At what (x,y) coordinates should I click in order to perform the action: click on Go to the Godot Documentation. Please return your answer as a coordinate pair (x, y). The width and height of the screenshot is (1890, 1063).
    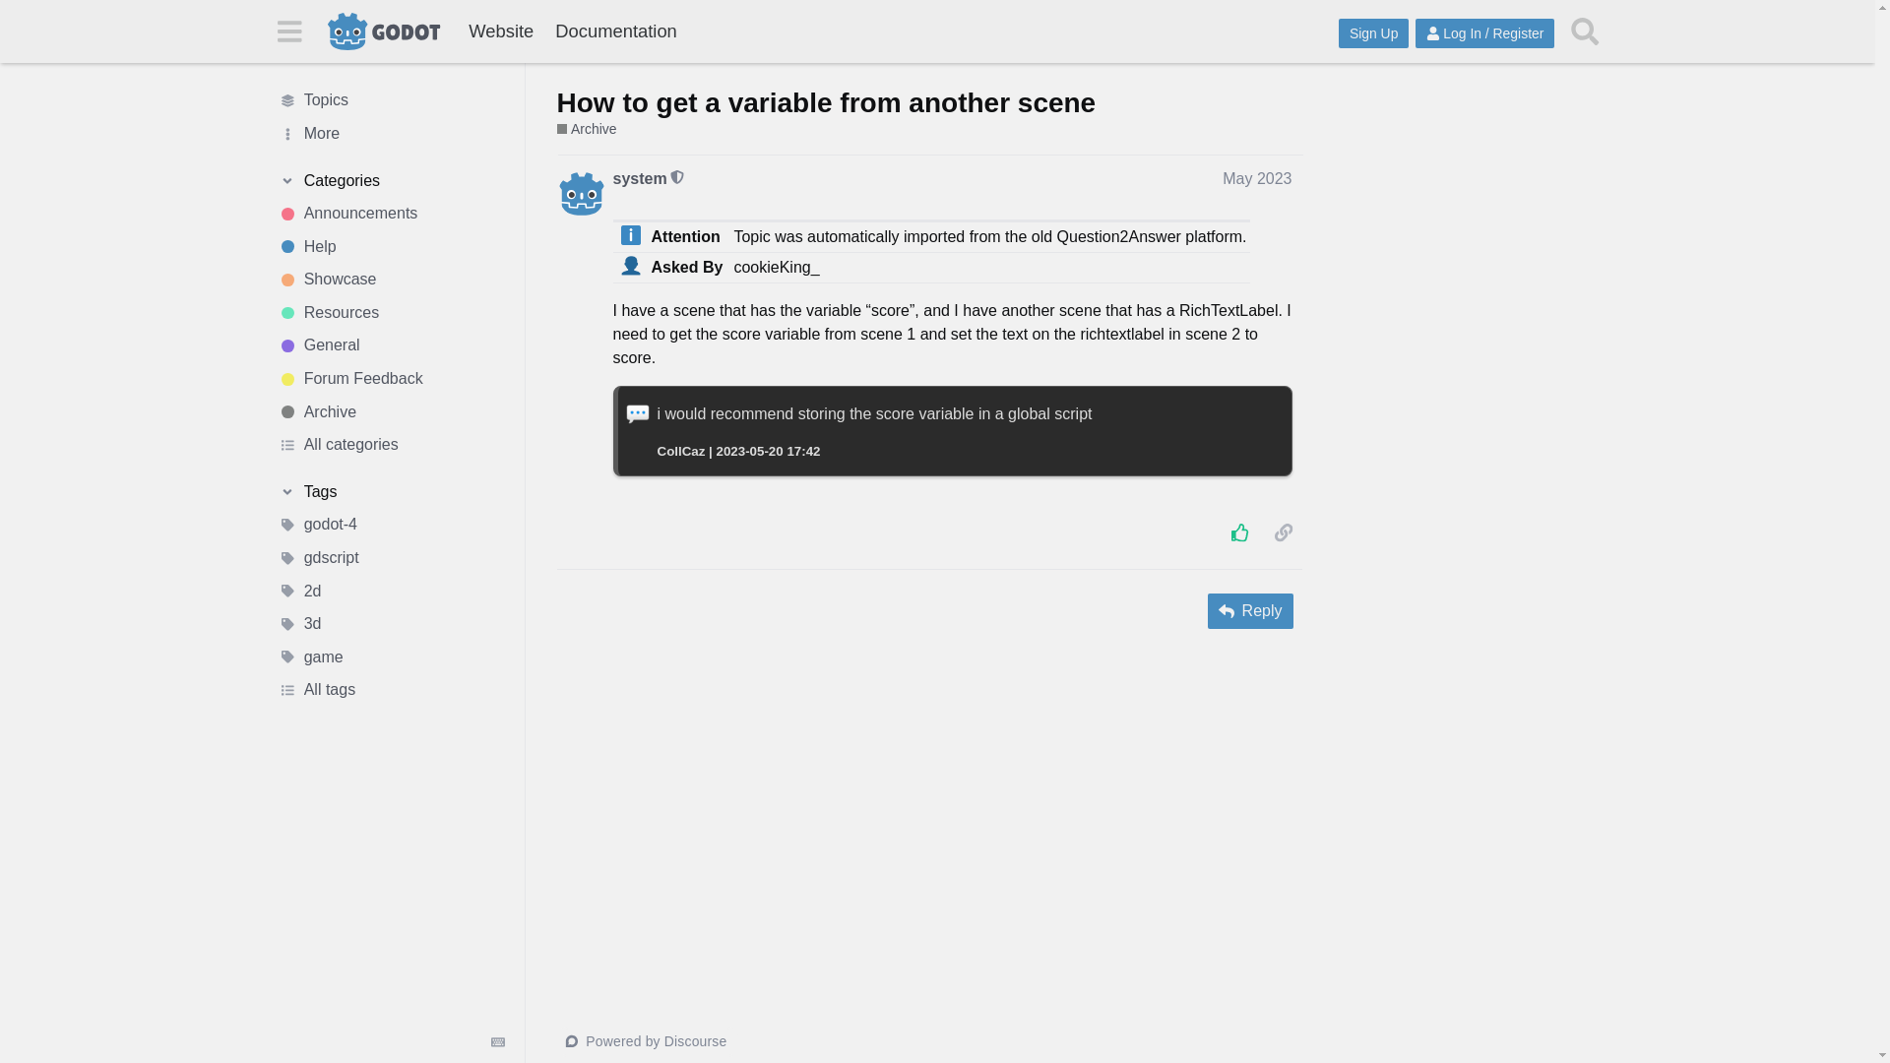
    Looking at the image, I should click on (615, 31).